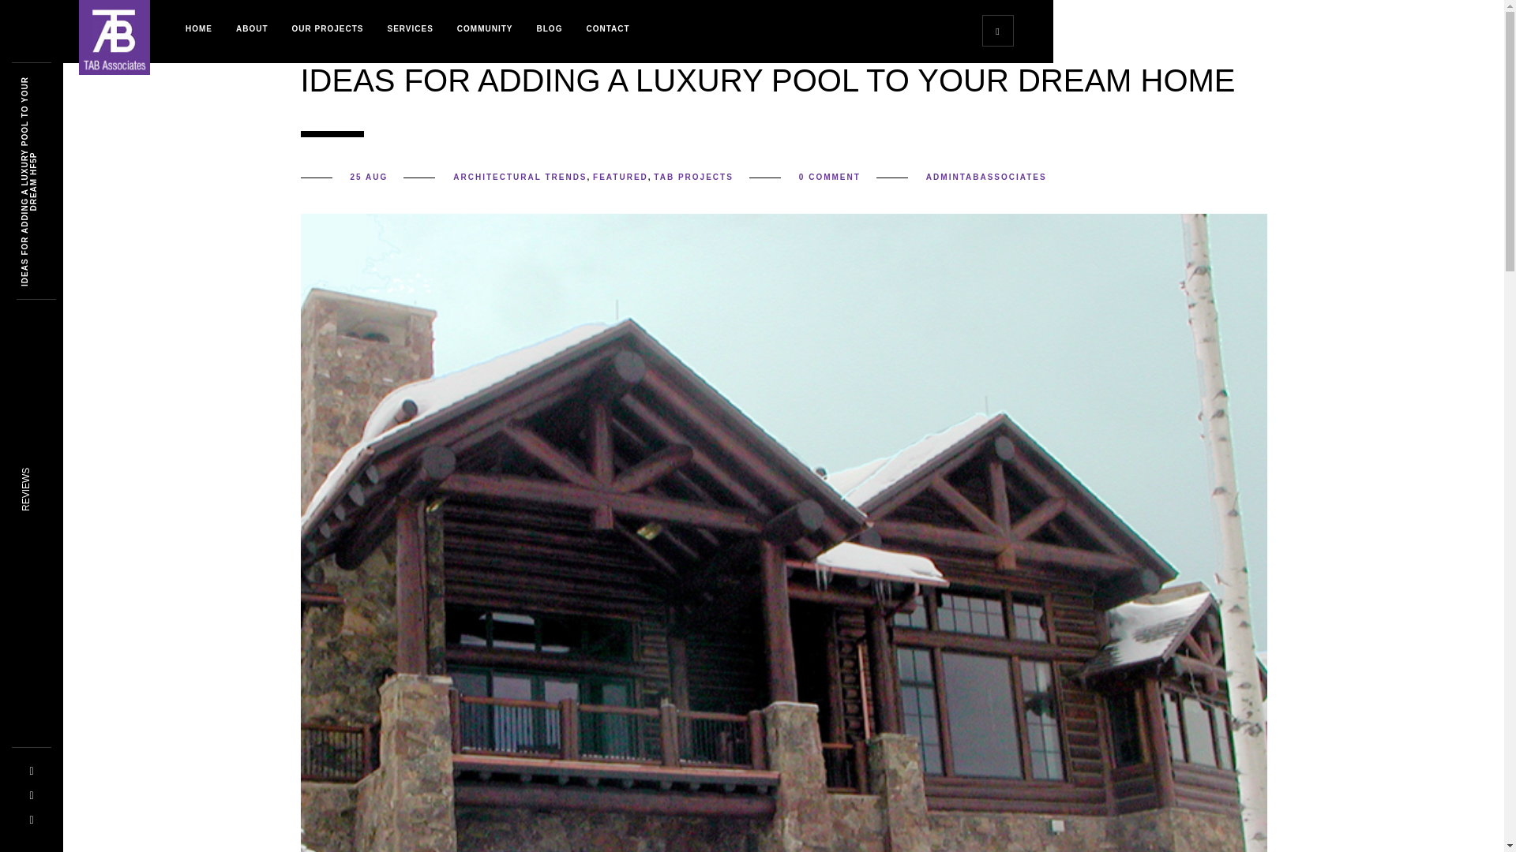  What do you see at coordinates (608, 28) in the screenshot?
I see `CONTACT` at bounding box center [608, 28].